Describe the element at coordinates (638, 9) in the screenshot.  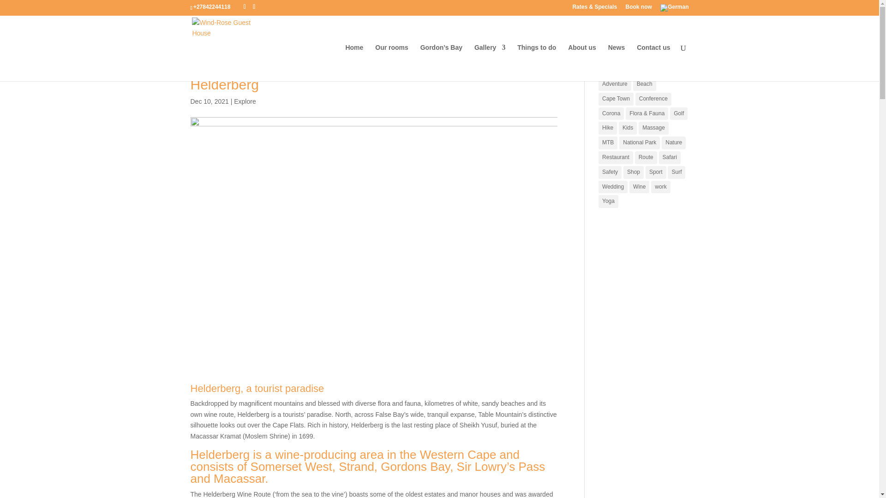
I see `Book now` at that location.